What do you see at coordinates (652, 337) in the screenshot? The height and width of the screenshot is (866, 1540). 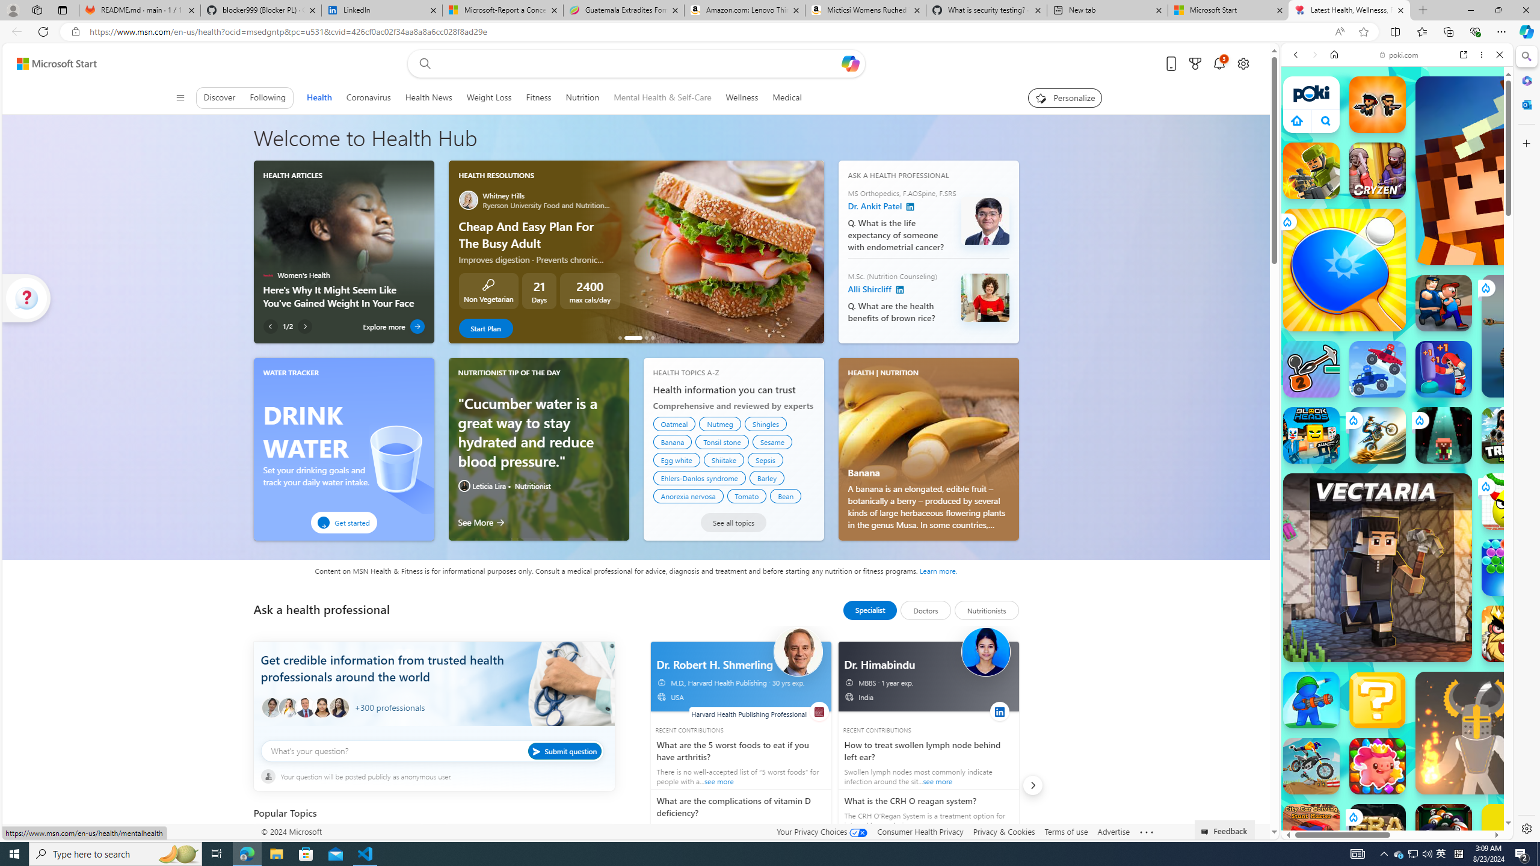 I see `7 Day Belly Fat Loss Plan` at bounding box center [652, 337].